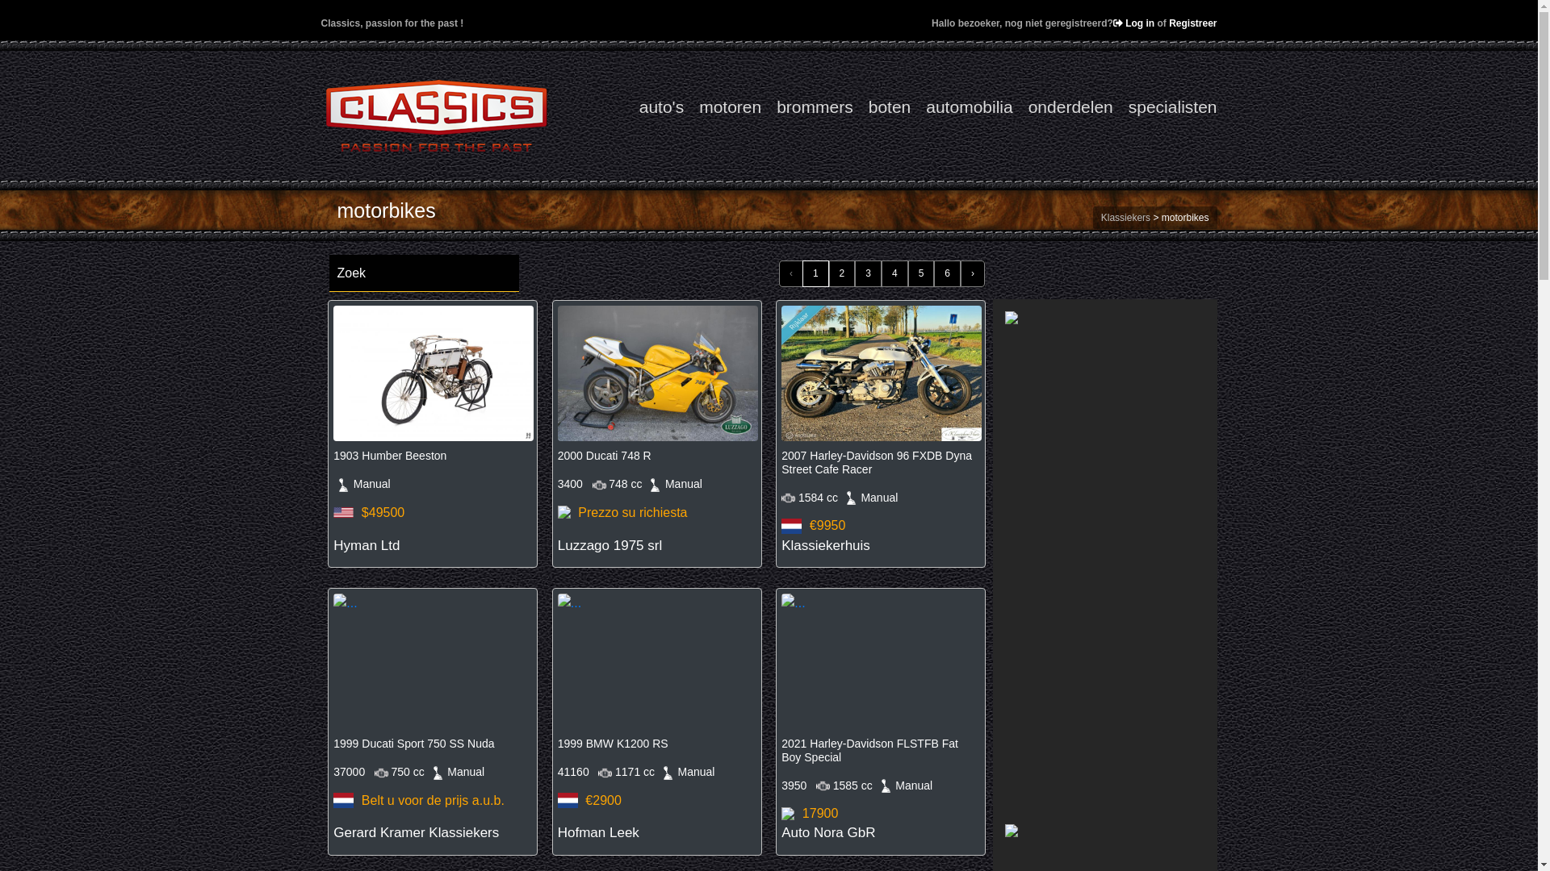 Image resolution: width=1550 pixels, height=871 pixels. What do you see at coordinates (599, 832) in the screenshot?
I see `Hofman Leek` at bounding box center [599, 832].